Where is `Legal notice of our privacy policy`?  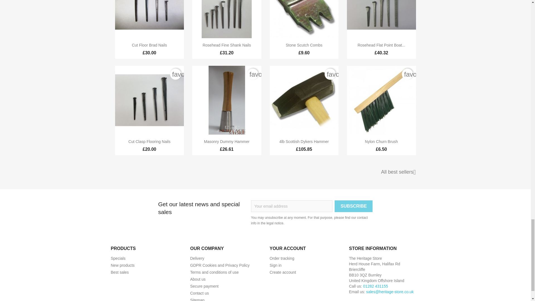
Legal notice of our privacy policy is located at coordinates (220, 265).